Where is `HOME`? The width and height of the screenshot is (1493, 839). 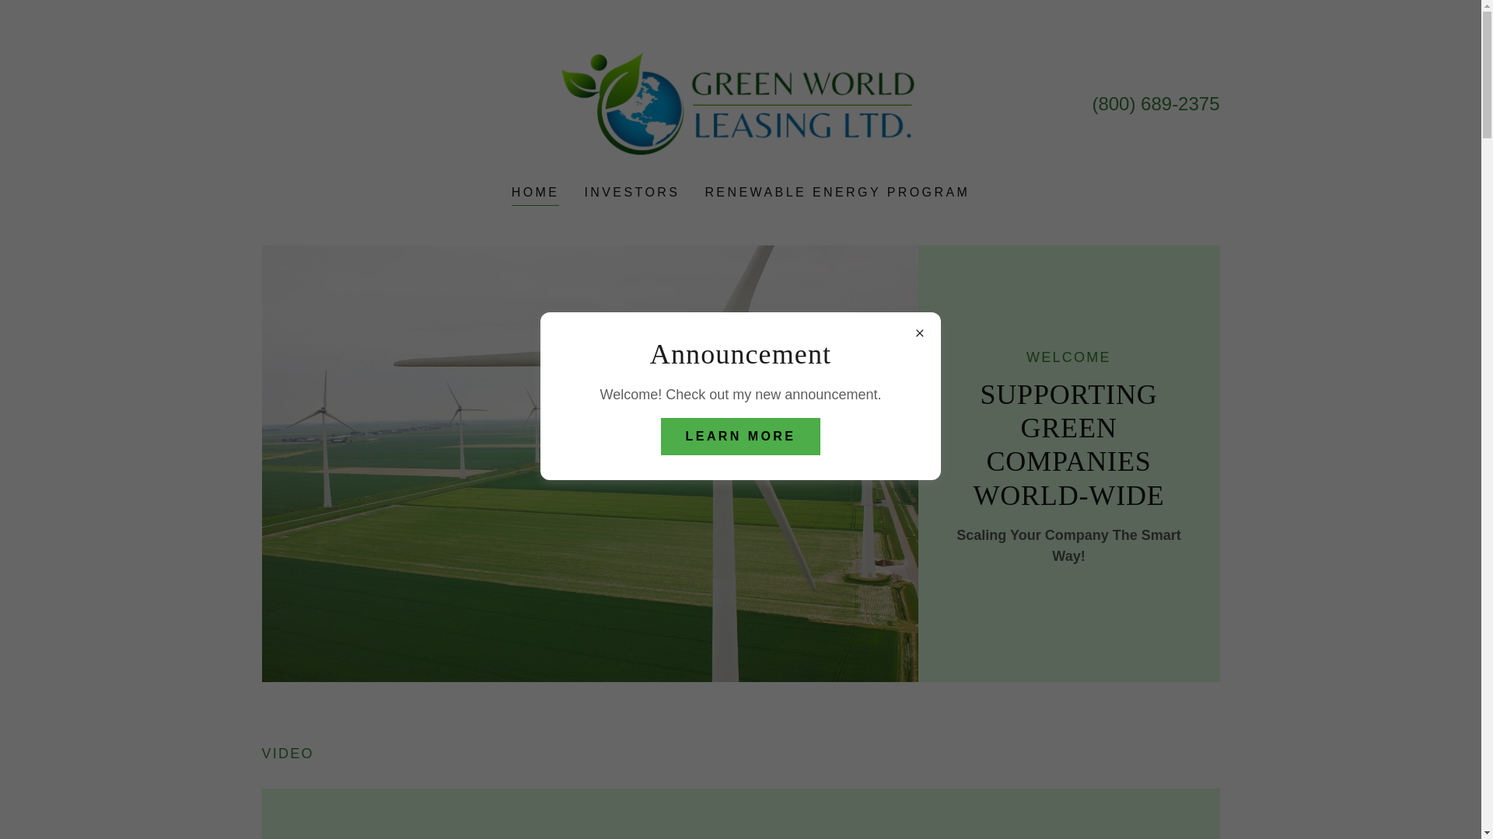 HOME is located at coordinates (536, 194).